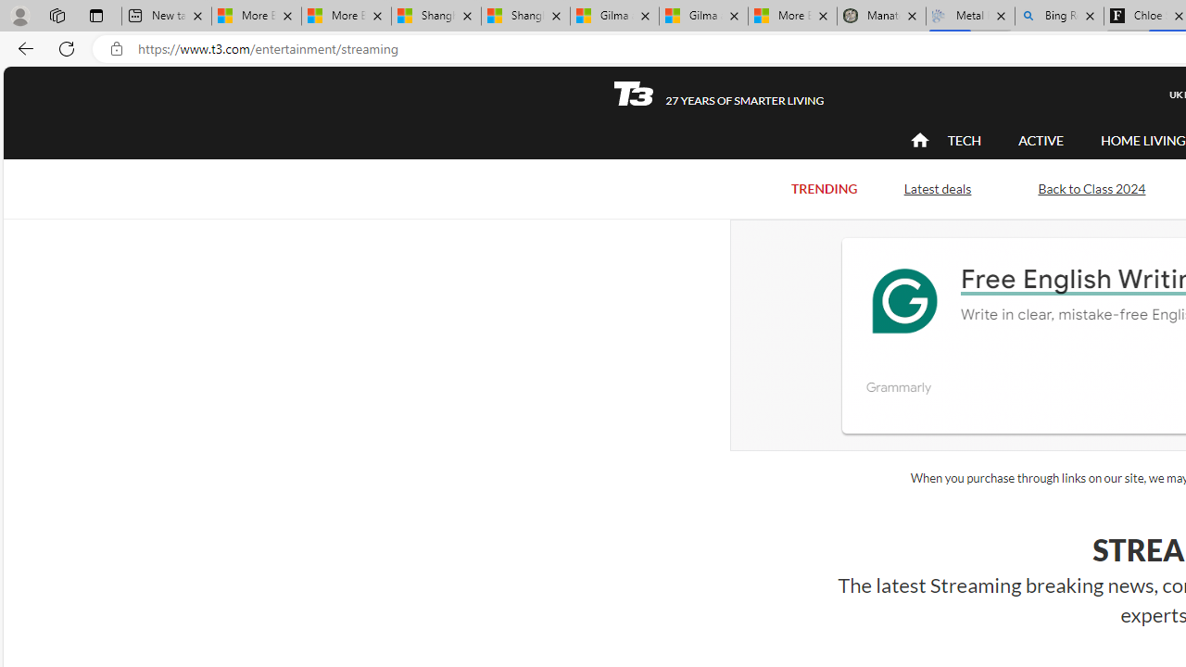 The height and width of the screenshot is (667, 1186). What do you see at coordinates (525, 17) in the screenshot?
I see `Shanghai, China weather forecast | Microsoft Weather` at bounding box center [525, 17].